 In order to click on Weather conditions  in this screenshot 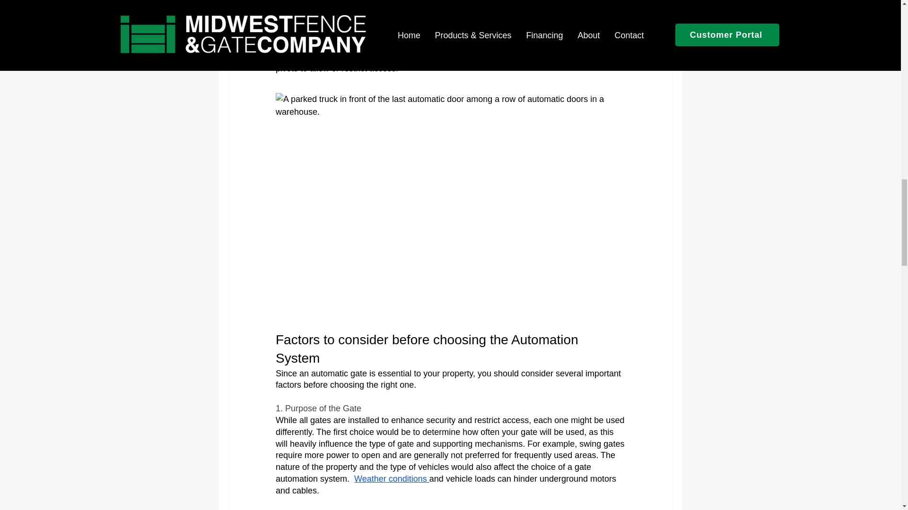, I will do `click(392, 479)`.